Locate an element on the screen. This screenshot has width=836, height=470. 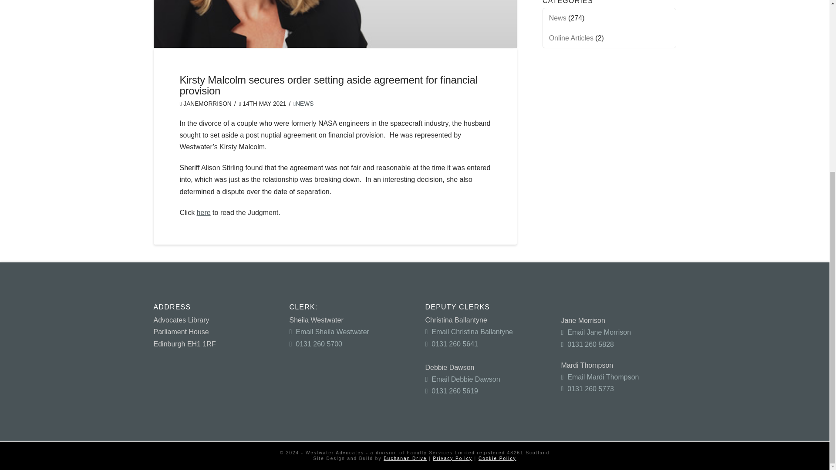
  Email Jane Morrison is located at coordinates (596, 332).